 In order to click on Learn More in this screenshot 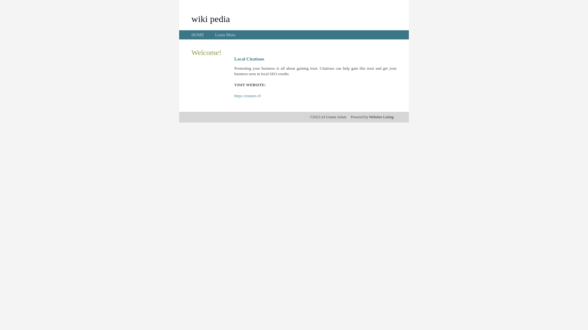, I will do `click(225, 35)`.